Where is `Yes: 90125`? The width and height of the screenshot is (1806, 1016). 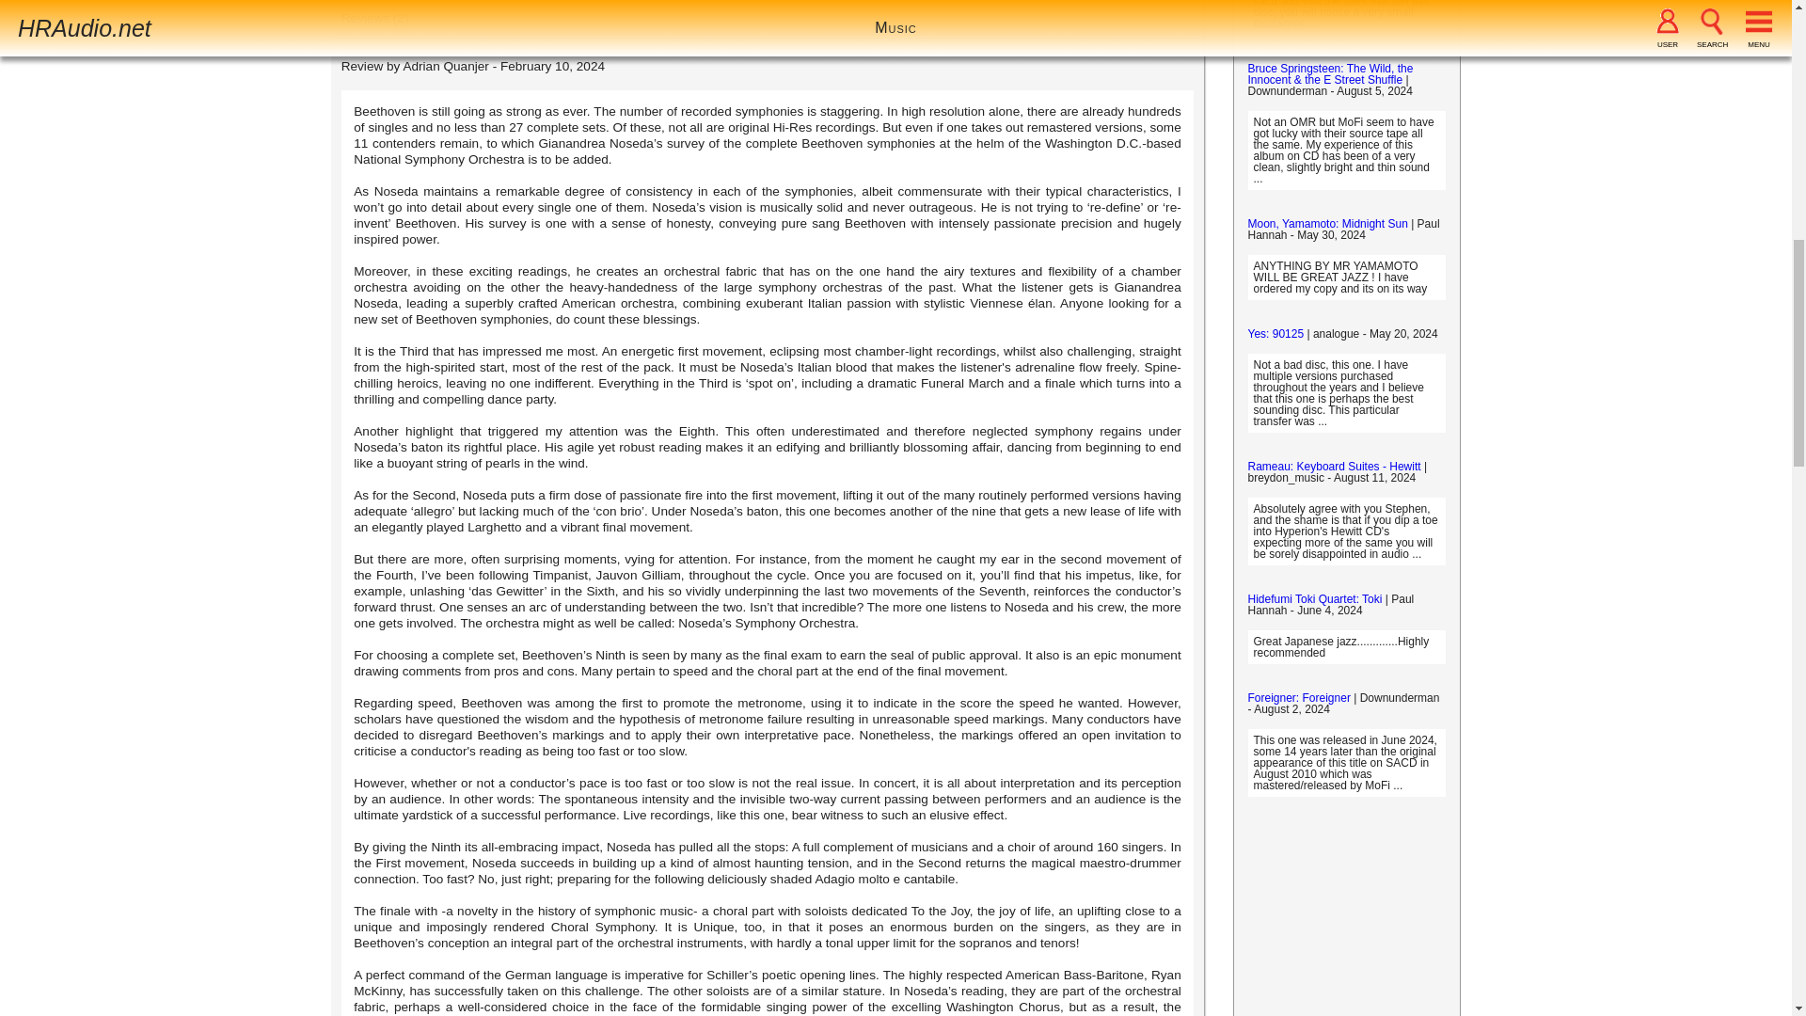
Yes: 90125 is located at coordinates (1275, 333).